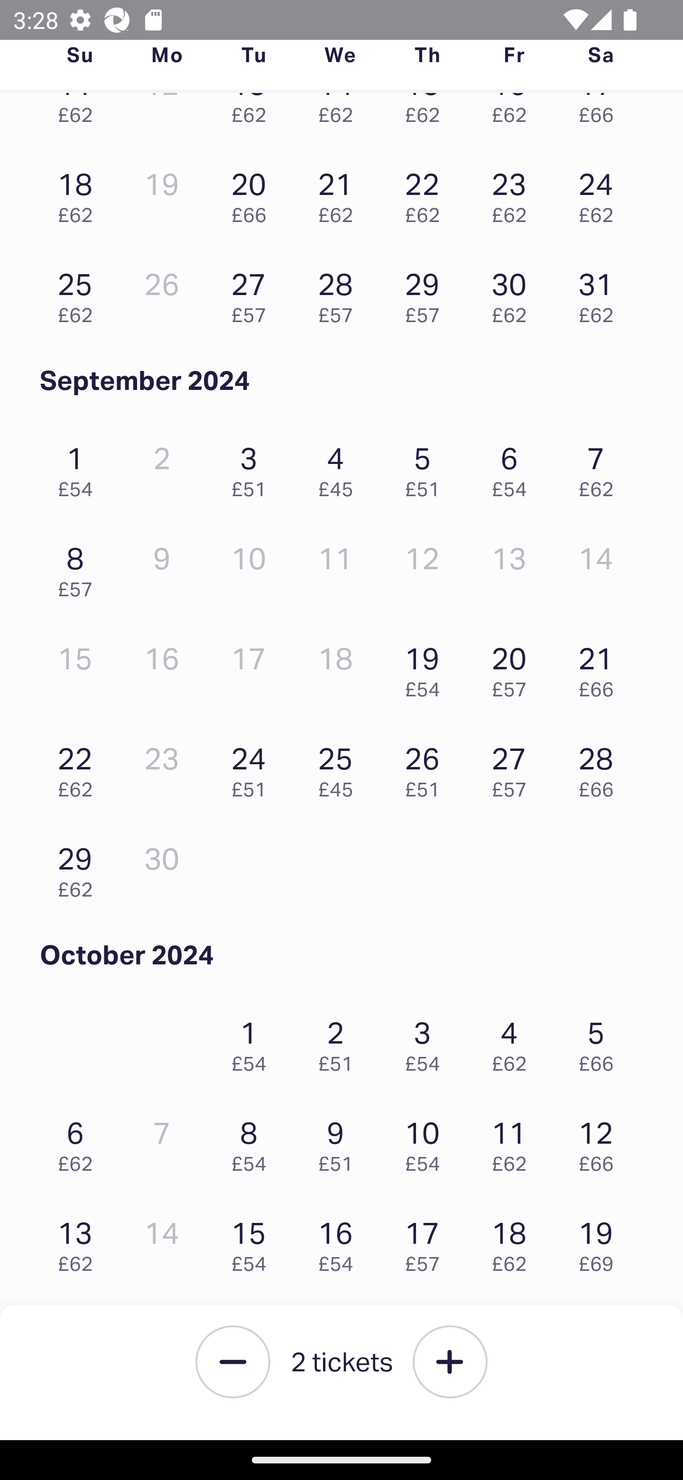 The image size is (683, 1480). I want to click on 2 £51, so click(341, 1042).